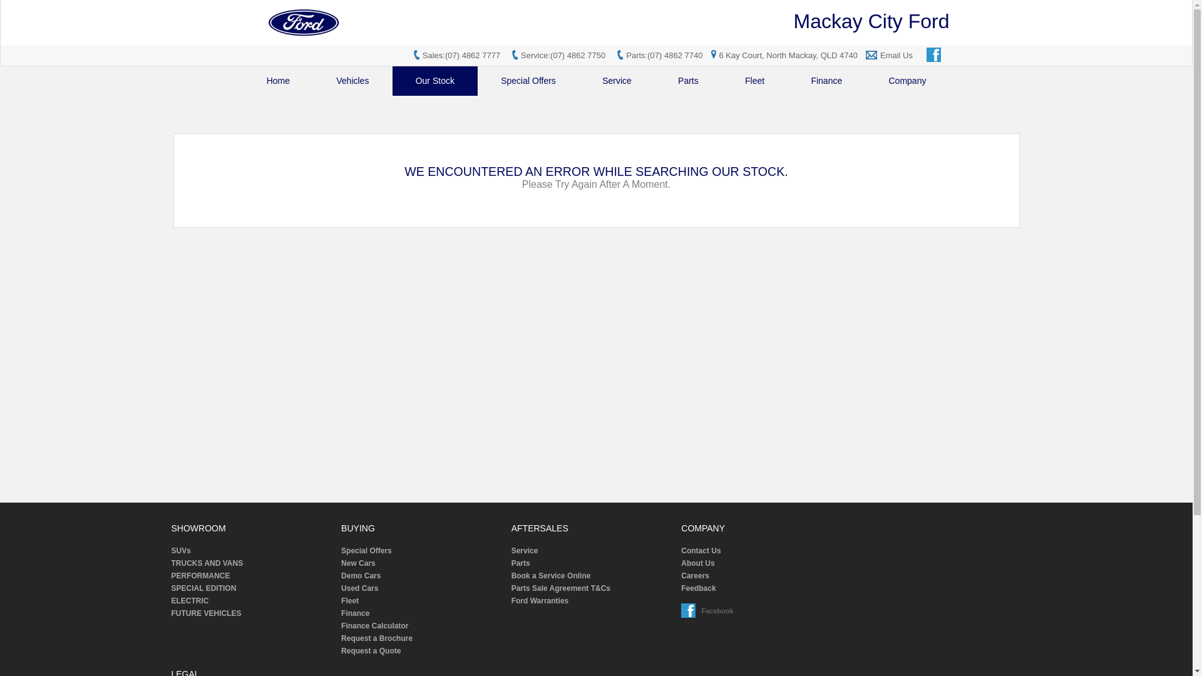 The image size is (1202, 676). I want to click on PERFORMANCE, so click(252, 576).